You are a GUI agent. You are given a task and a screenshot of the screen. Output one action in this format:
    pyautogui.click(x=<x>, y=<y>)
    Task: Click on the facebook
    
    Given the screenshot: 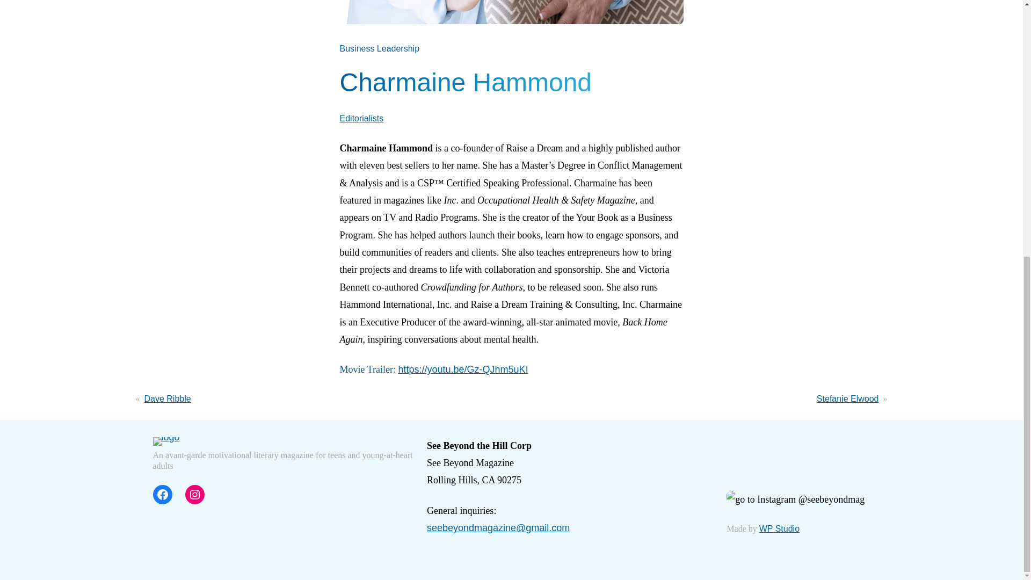 What is the action you would take?
    pyautogui.click(x=162, y=494)
    